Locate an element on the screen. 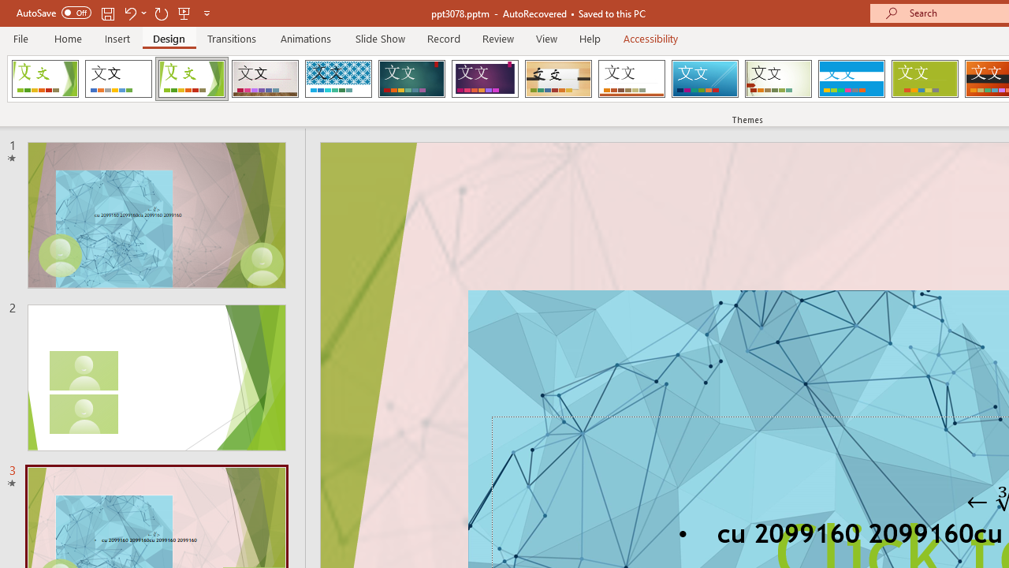 The height and width of the screenshot is (568, 1009). Basis is located at coordinates (924, 79).